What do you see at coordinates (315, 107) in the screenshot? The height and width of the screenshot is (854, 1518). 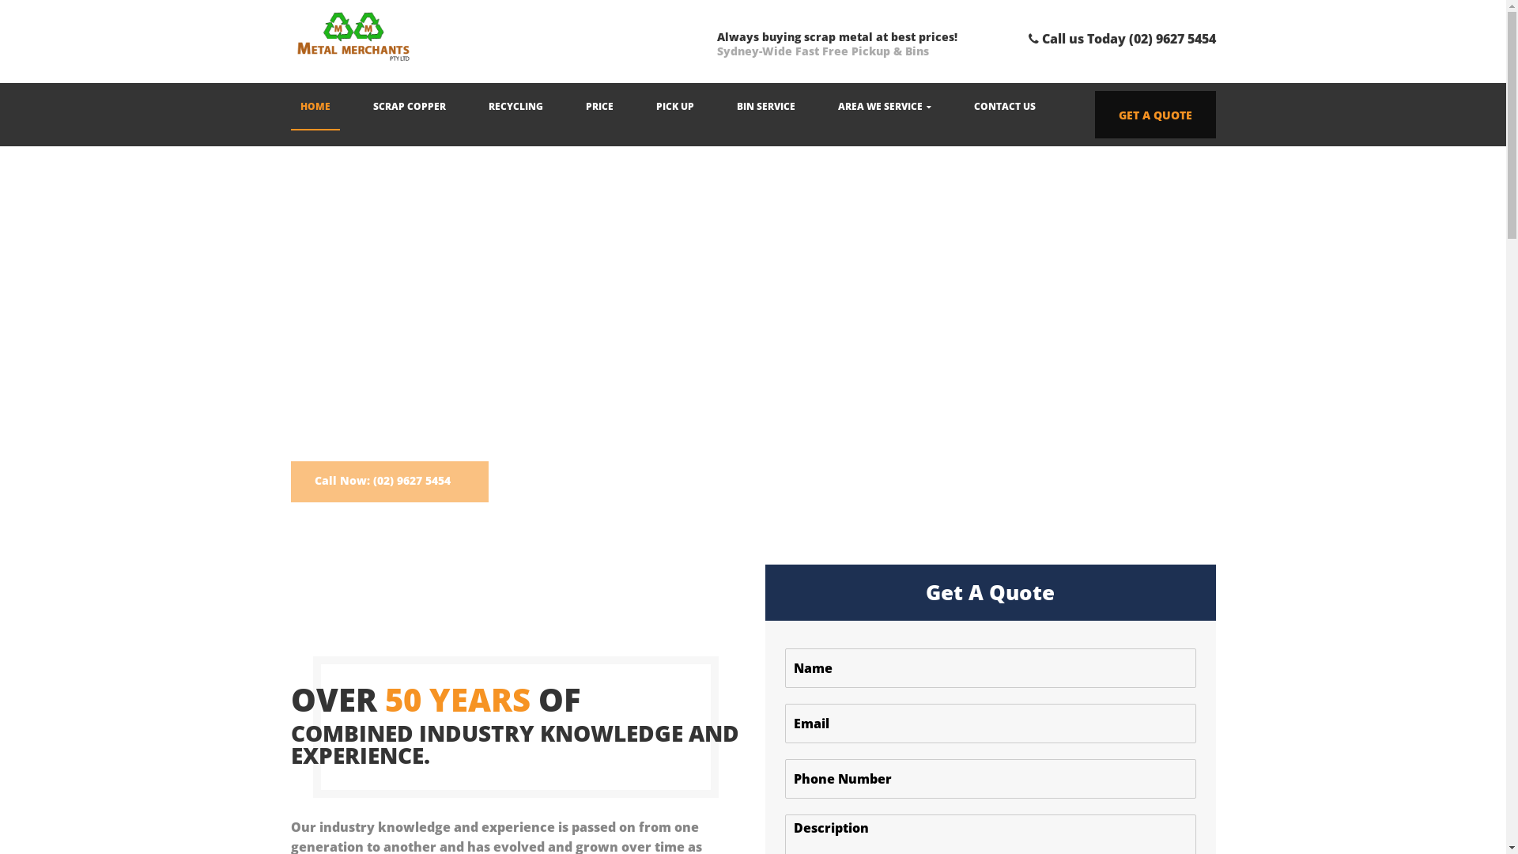 I see `HOME` at bounding box center [315, 107].